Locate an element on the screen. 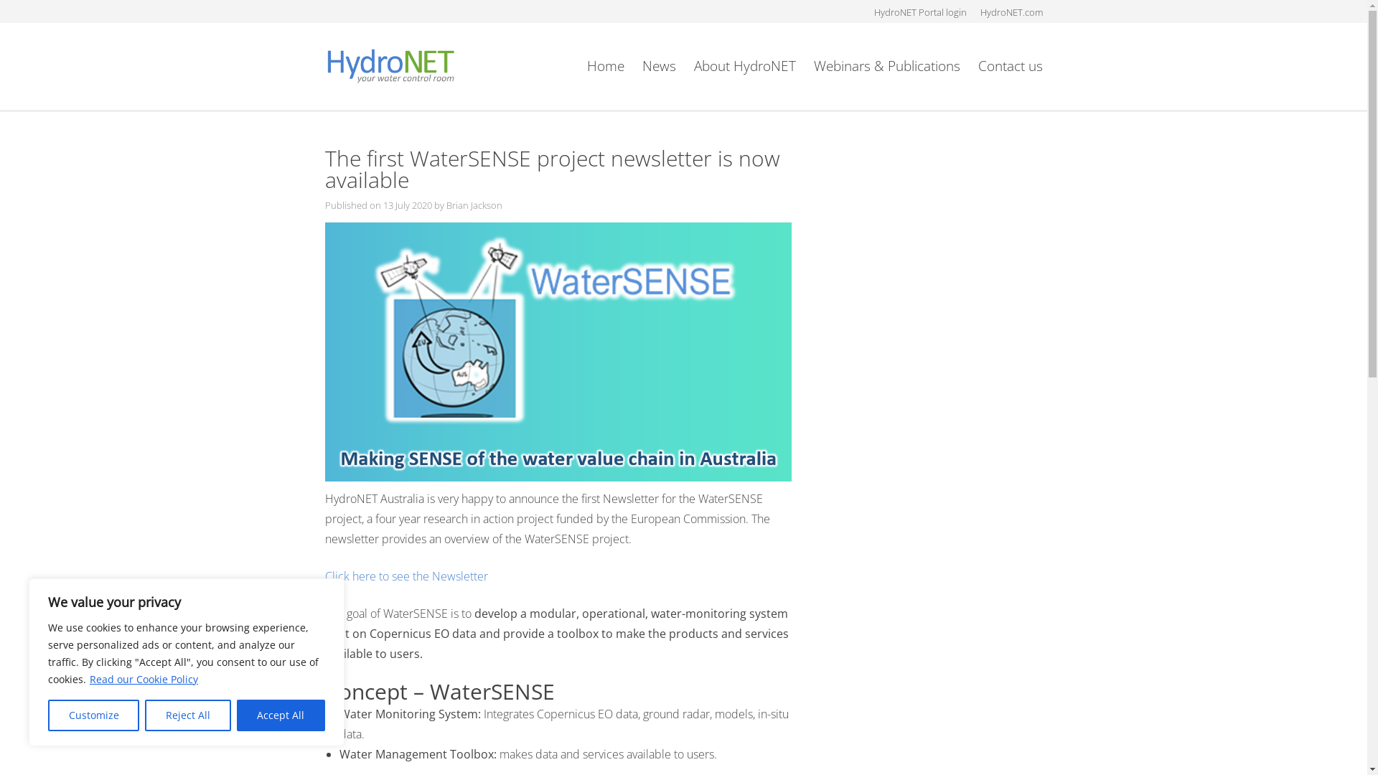  Contact us is located at coordinates (1010, 66).